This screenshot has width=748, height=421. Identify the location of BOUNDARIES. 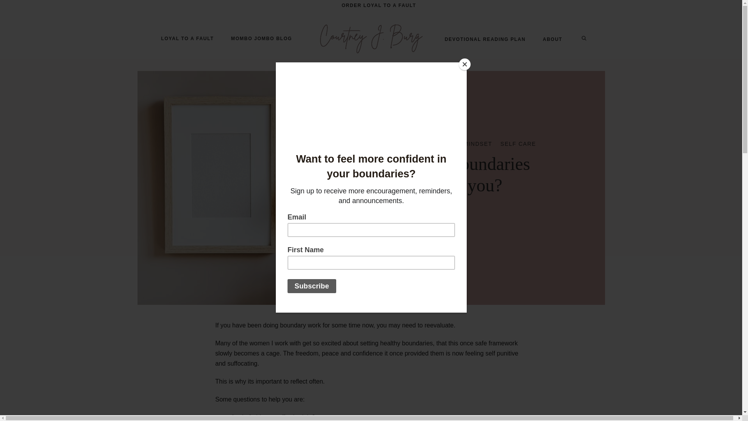
(404, 143).